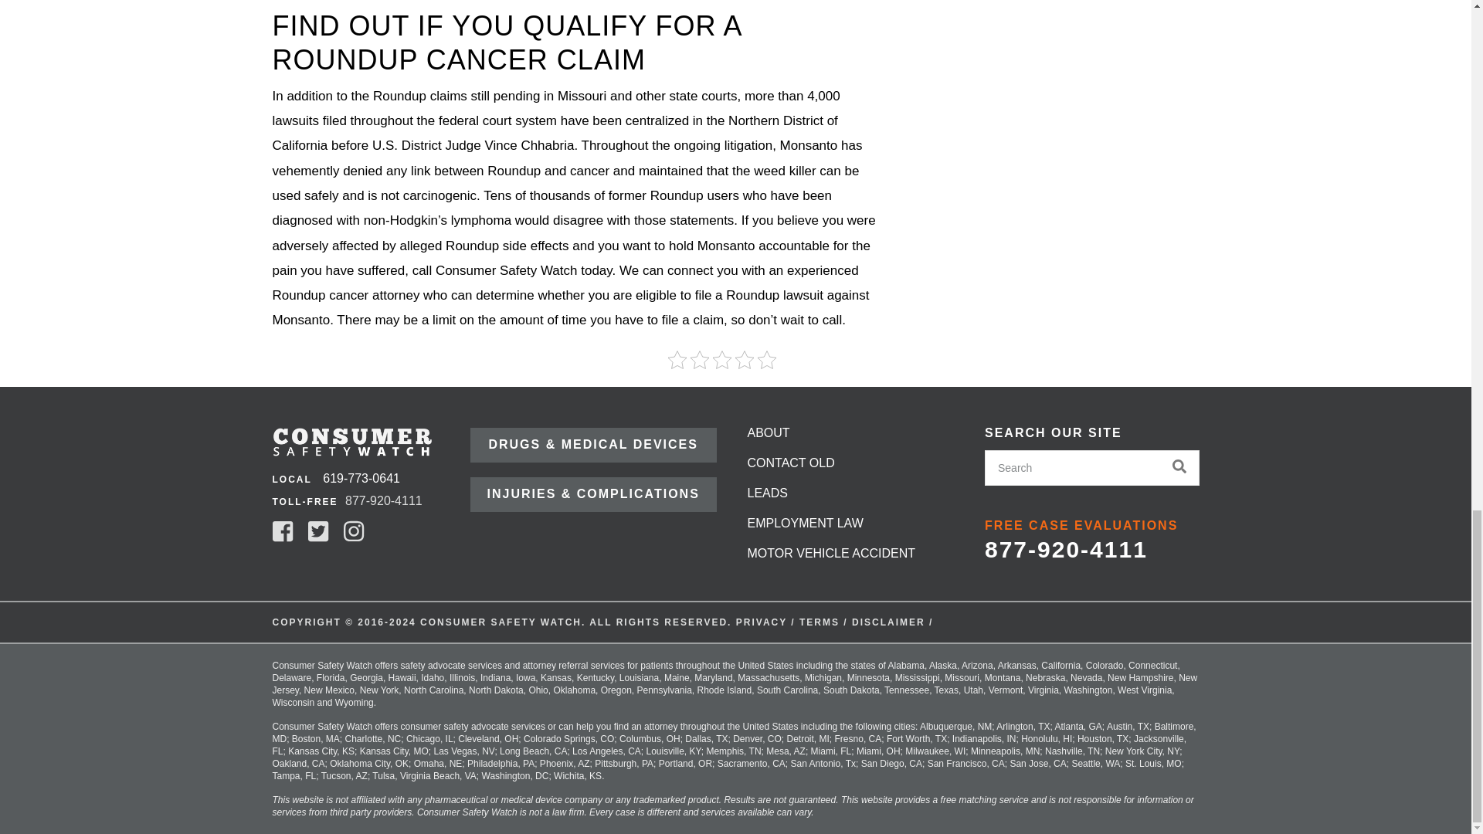  I want to click on Search, so click(1072, 468).